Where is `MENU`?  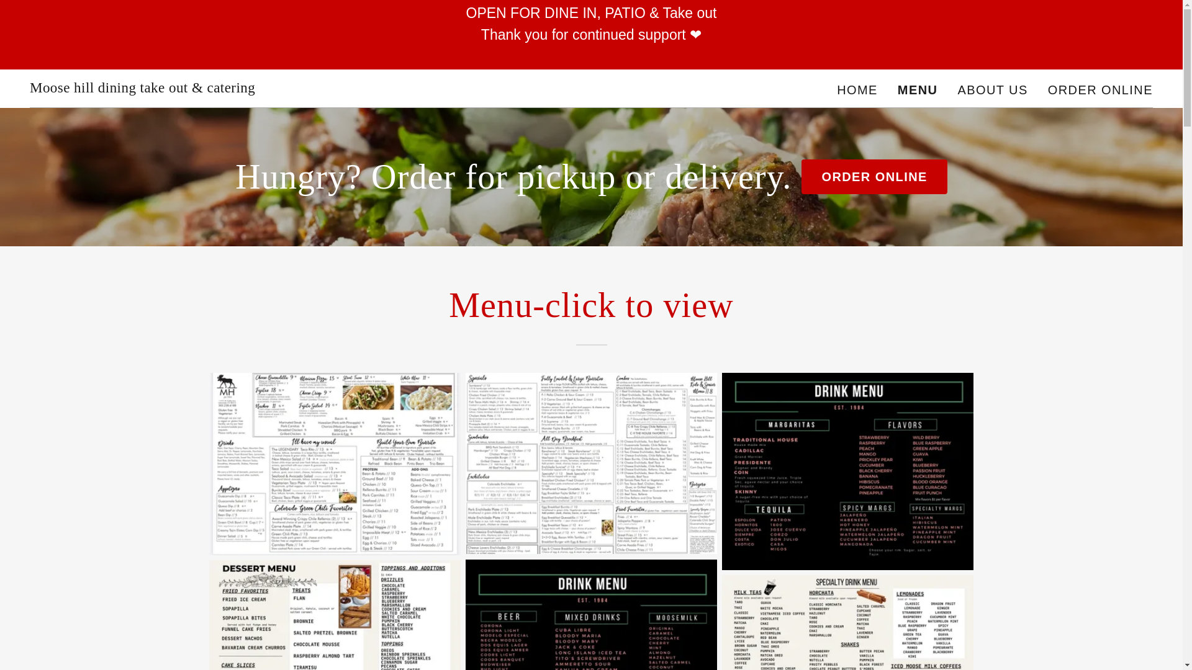 MENU is located at coordinates (918, 89).